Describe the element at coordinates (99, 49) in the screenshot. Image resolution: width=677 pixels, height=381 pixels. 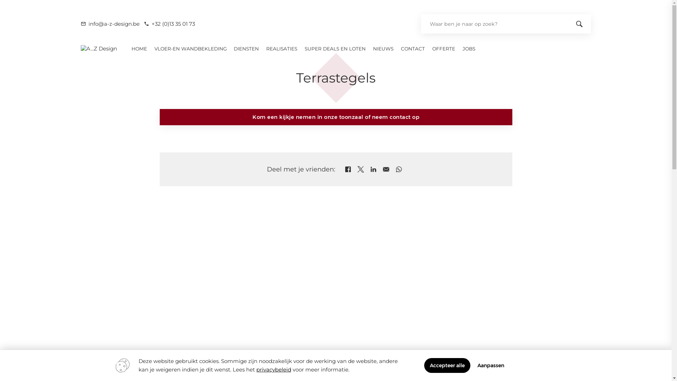
I see `A...Z Design` at that location.